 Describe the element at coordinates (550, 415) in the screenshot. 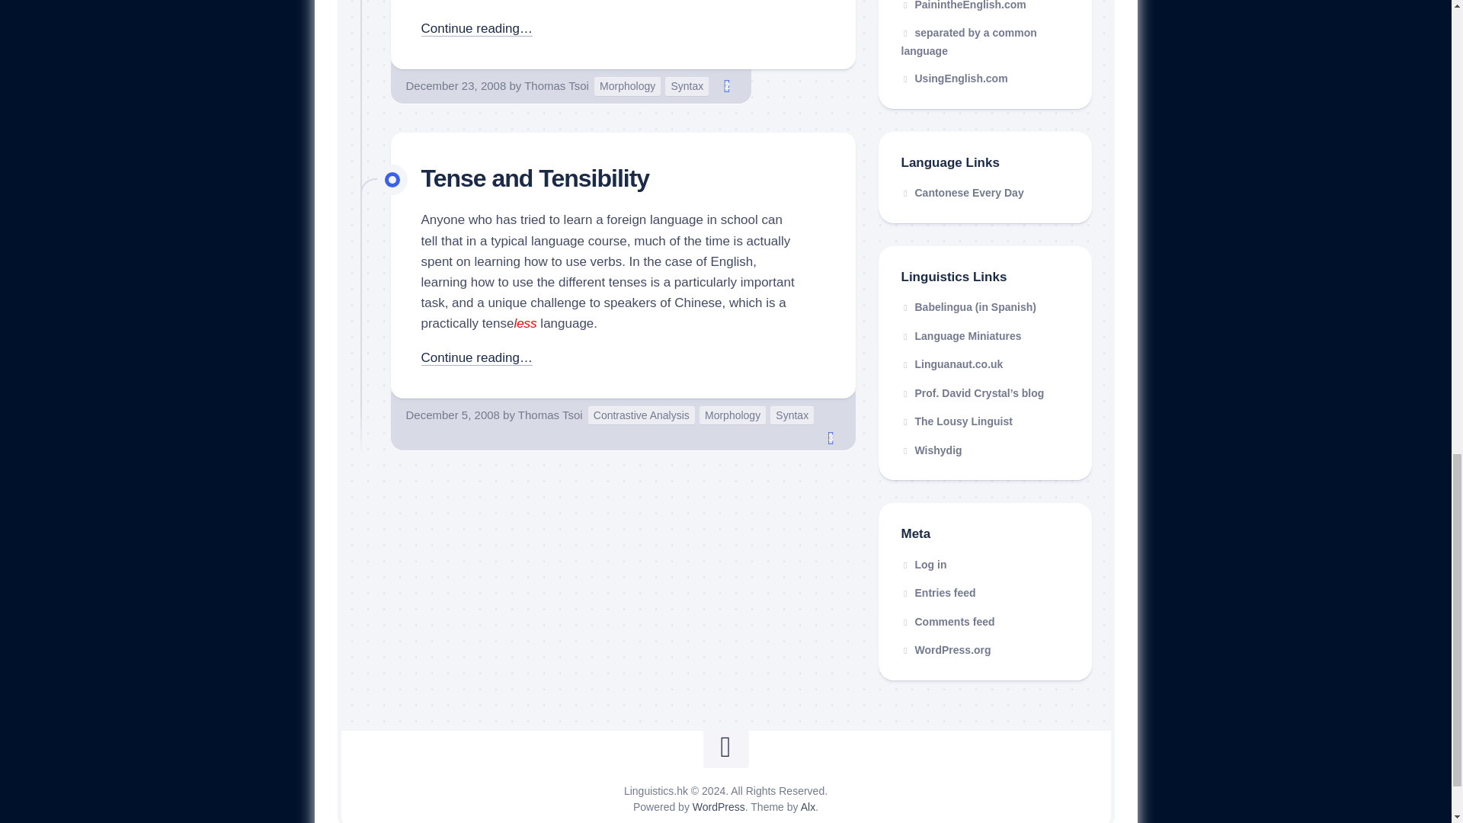

I see `Posts by Thomas Tsoi` at that location.